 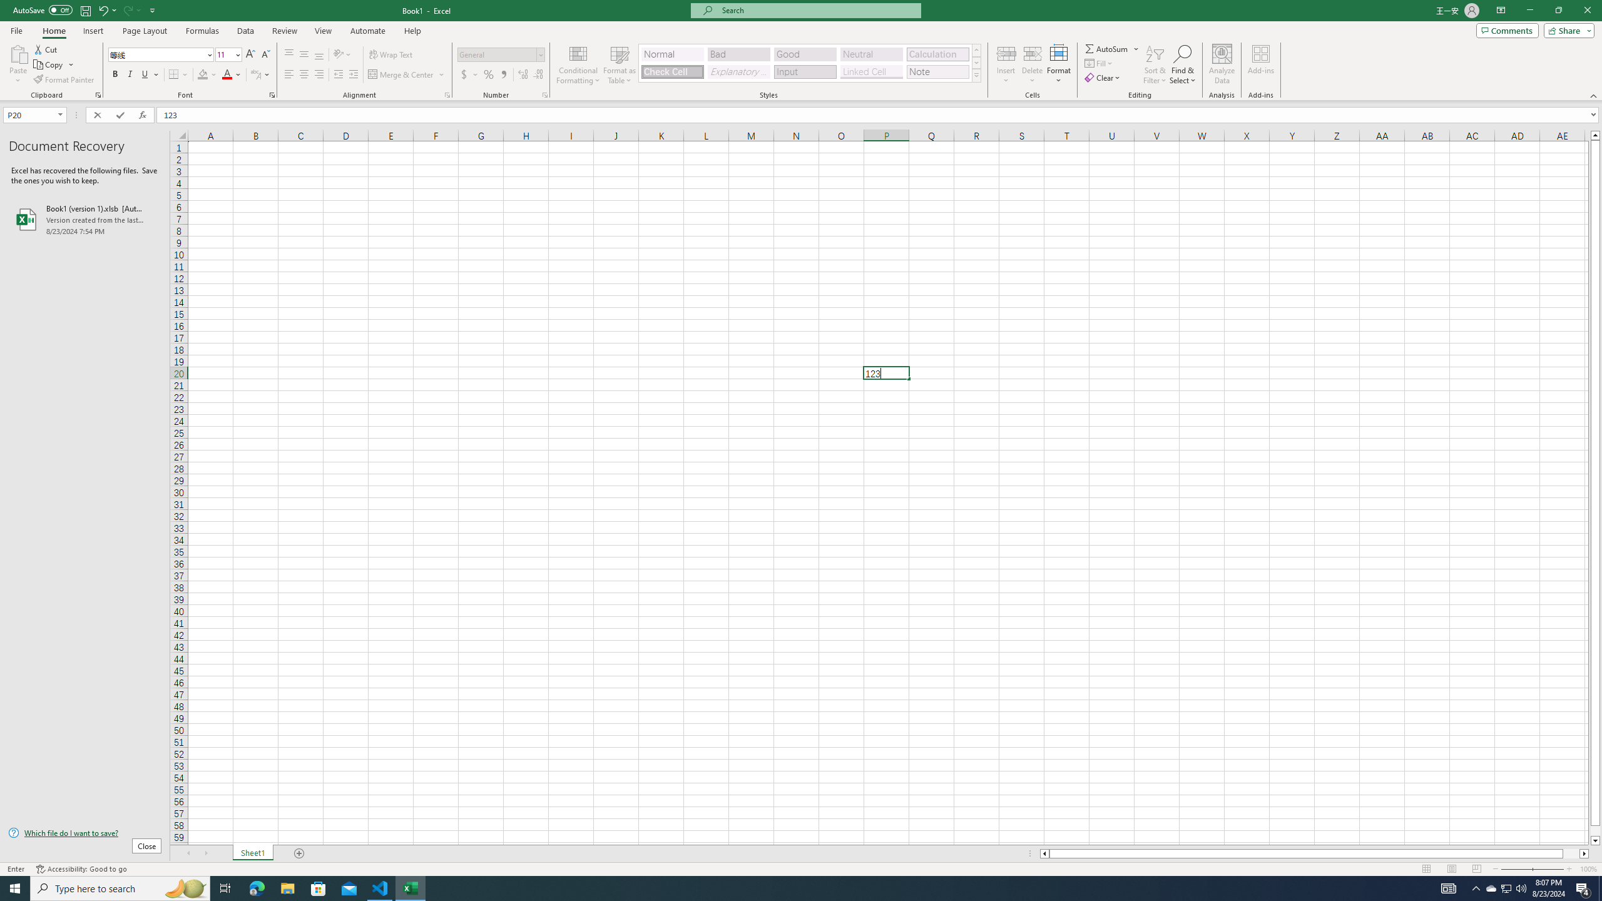 What do you see at coordinates (407, 75) in the screenshot?
I see `Merge & Center` at bounding box center [407, 75].